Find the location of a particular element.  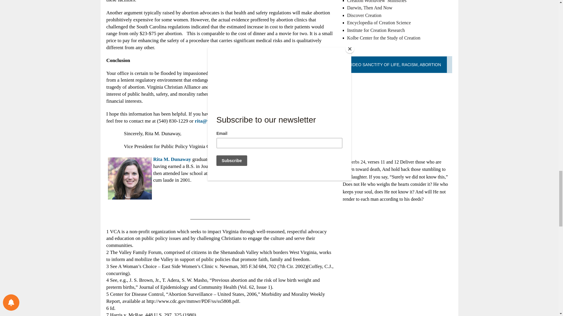

READVERSE Proverbs 24 is located at coordinates (354, 162).